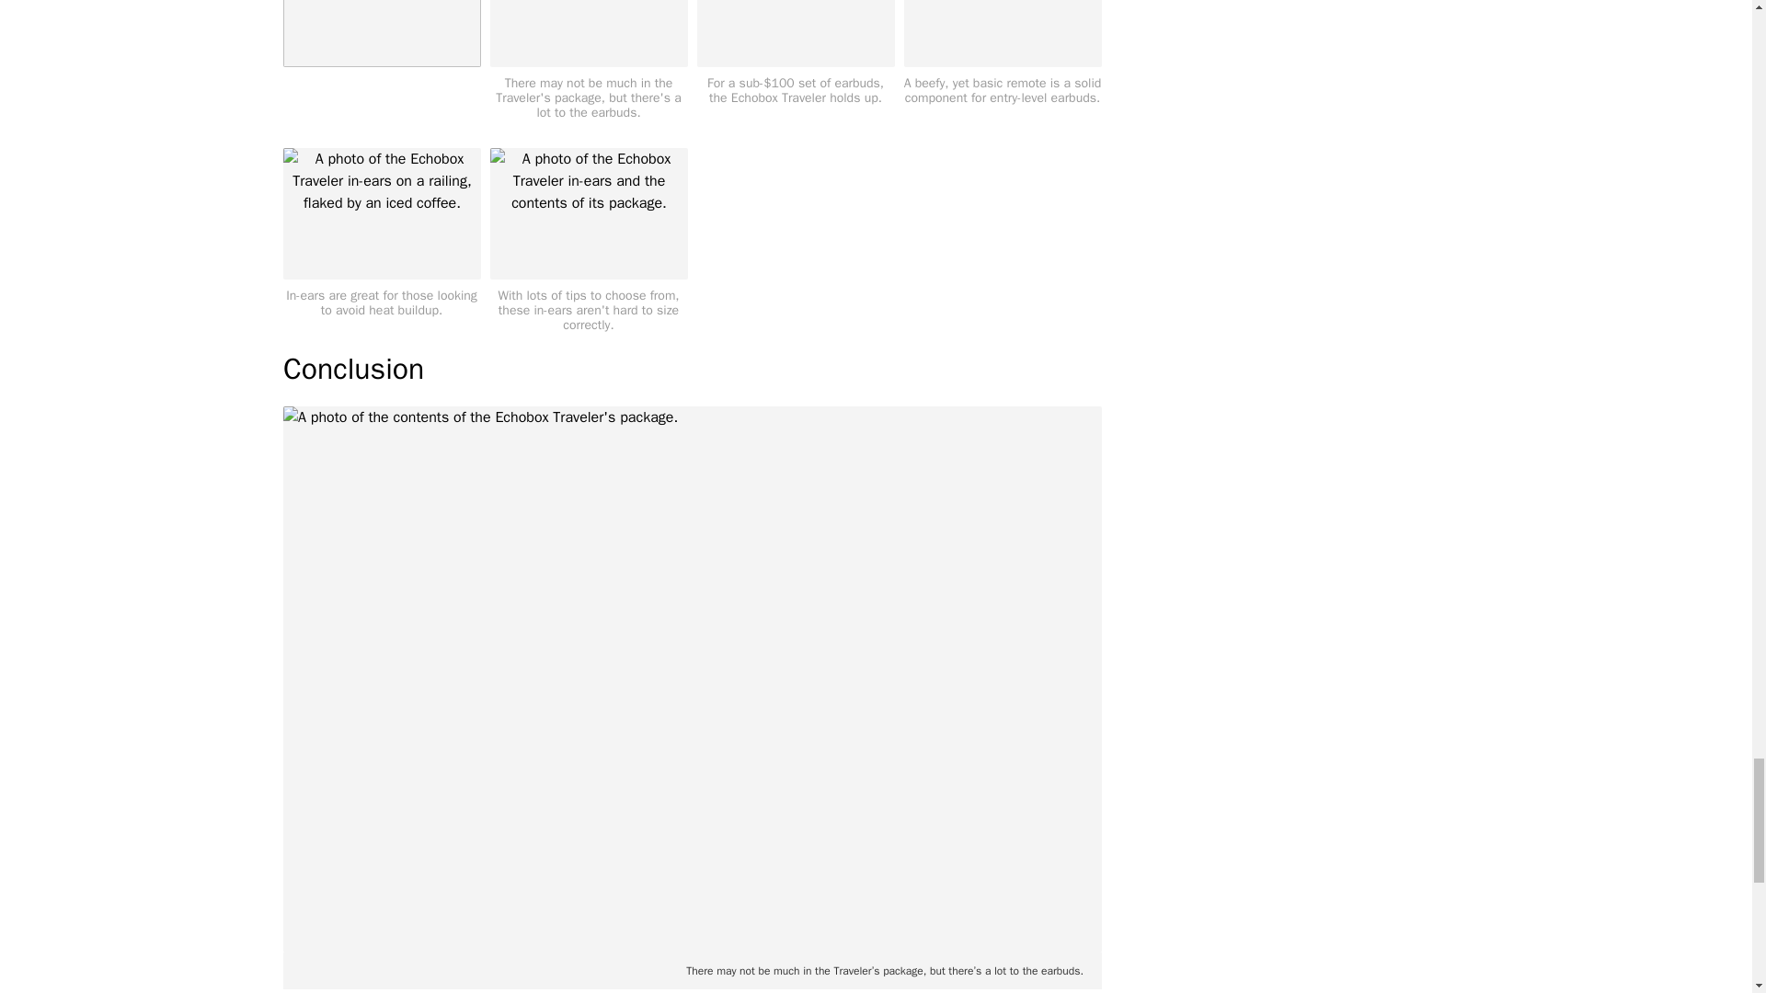 Image resolution: width=1766 pixels, height=993 pixels. I want to click on In-ears are great for those looking to avoid heat buildup., so click(381, 232).